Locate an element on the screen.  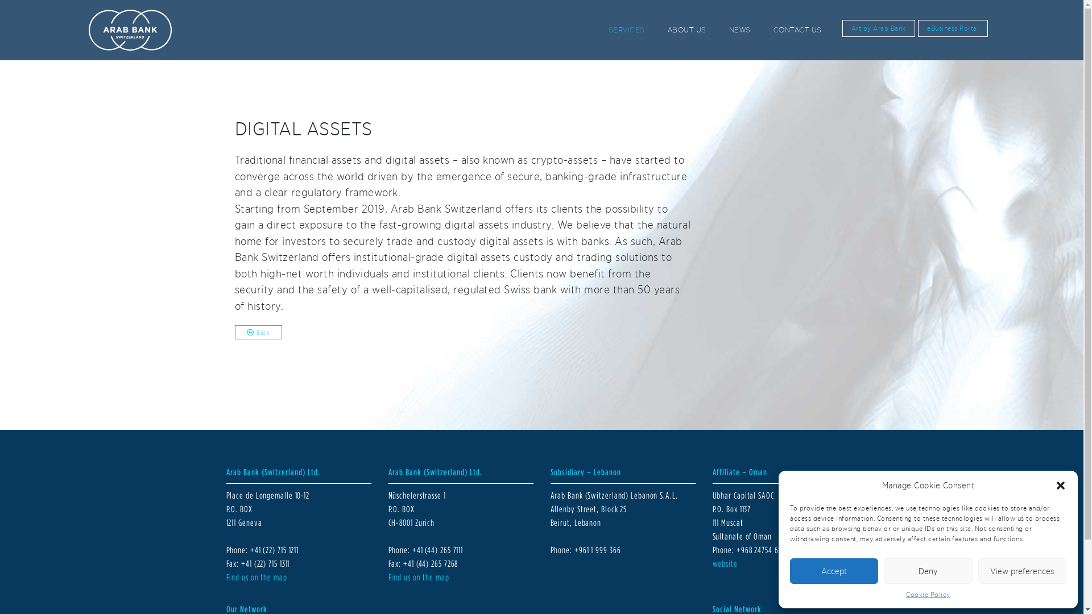
ABOUT US is located at coordinates (687, 30).